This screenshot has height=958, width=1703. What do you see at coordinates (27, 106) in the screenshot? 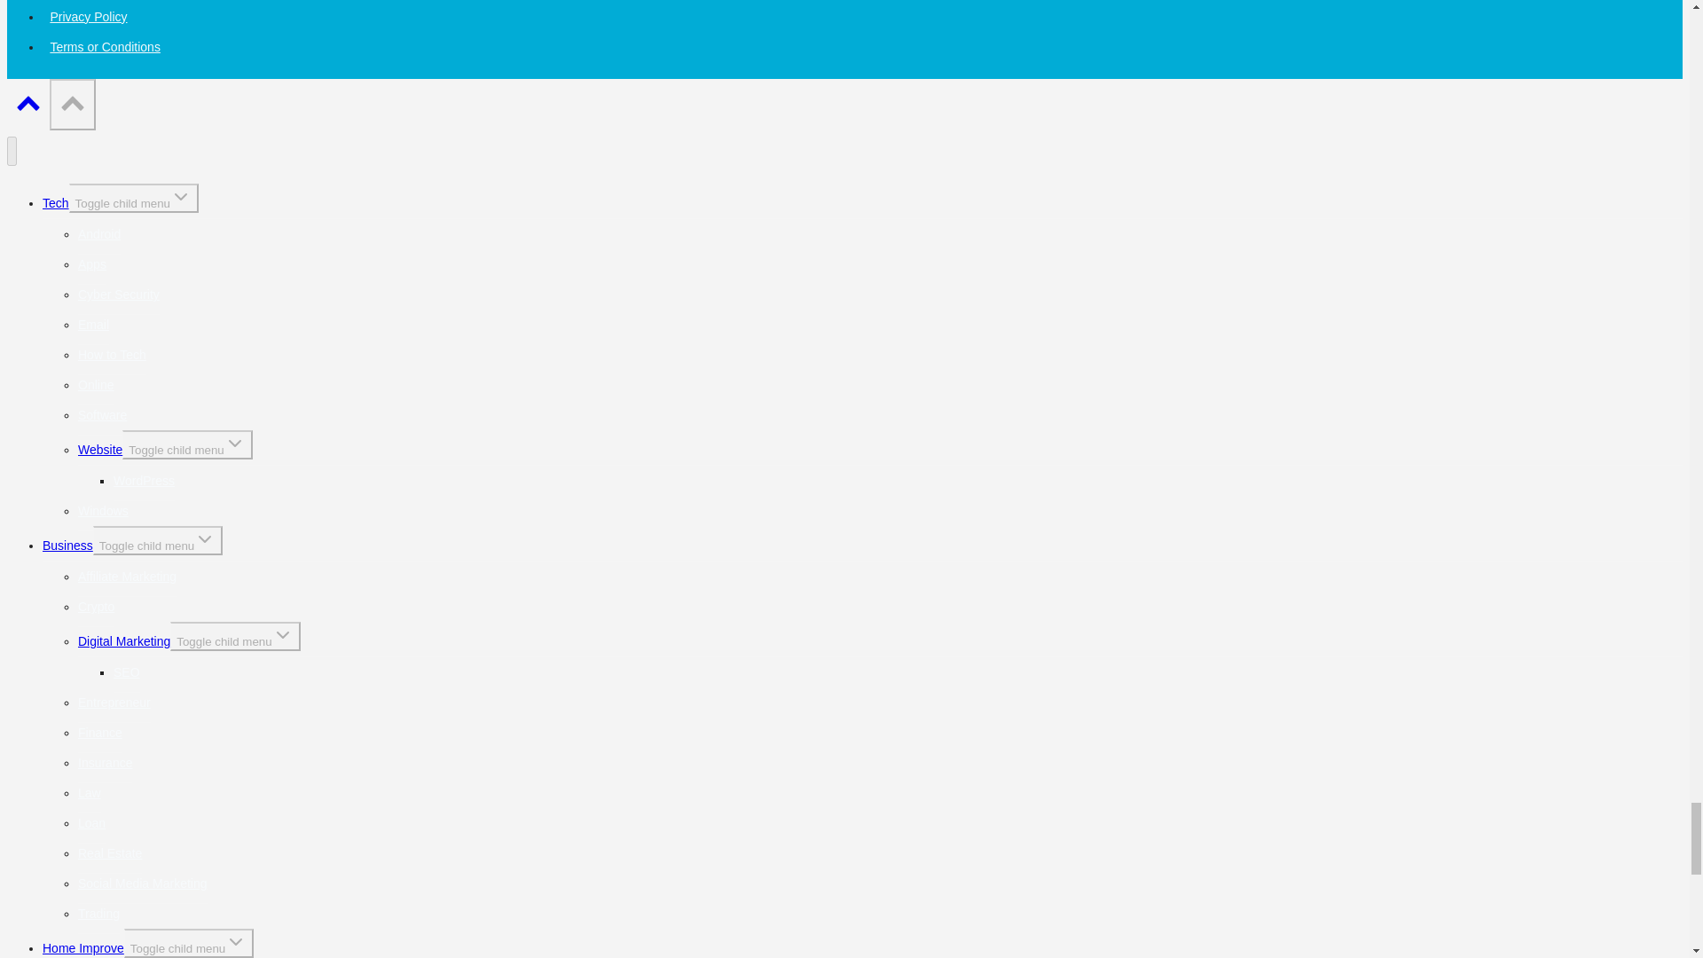
I see `Scroll to top` at bounding box center [27, 106].